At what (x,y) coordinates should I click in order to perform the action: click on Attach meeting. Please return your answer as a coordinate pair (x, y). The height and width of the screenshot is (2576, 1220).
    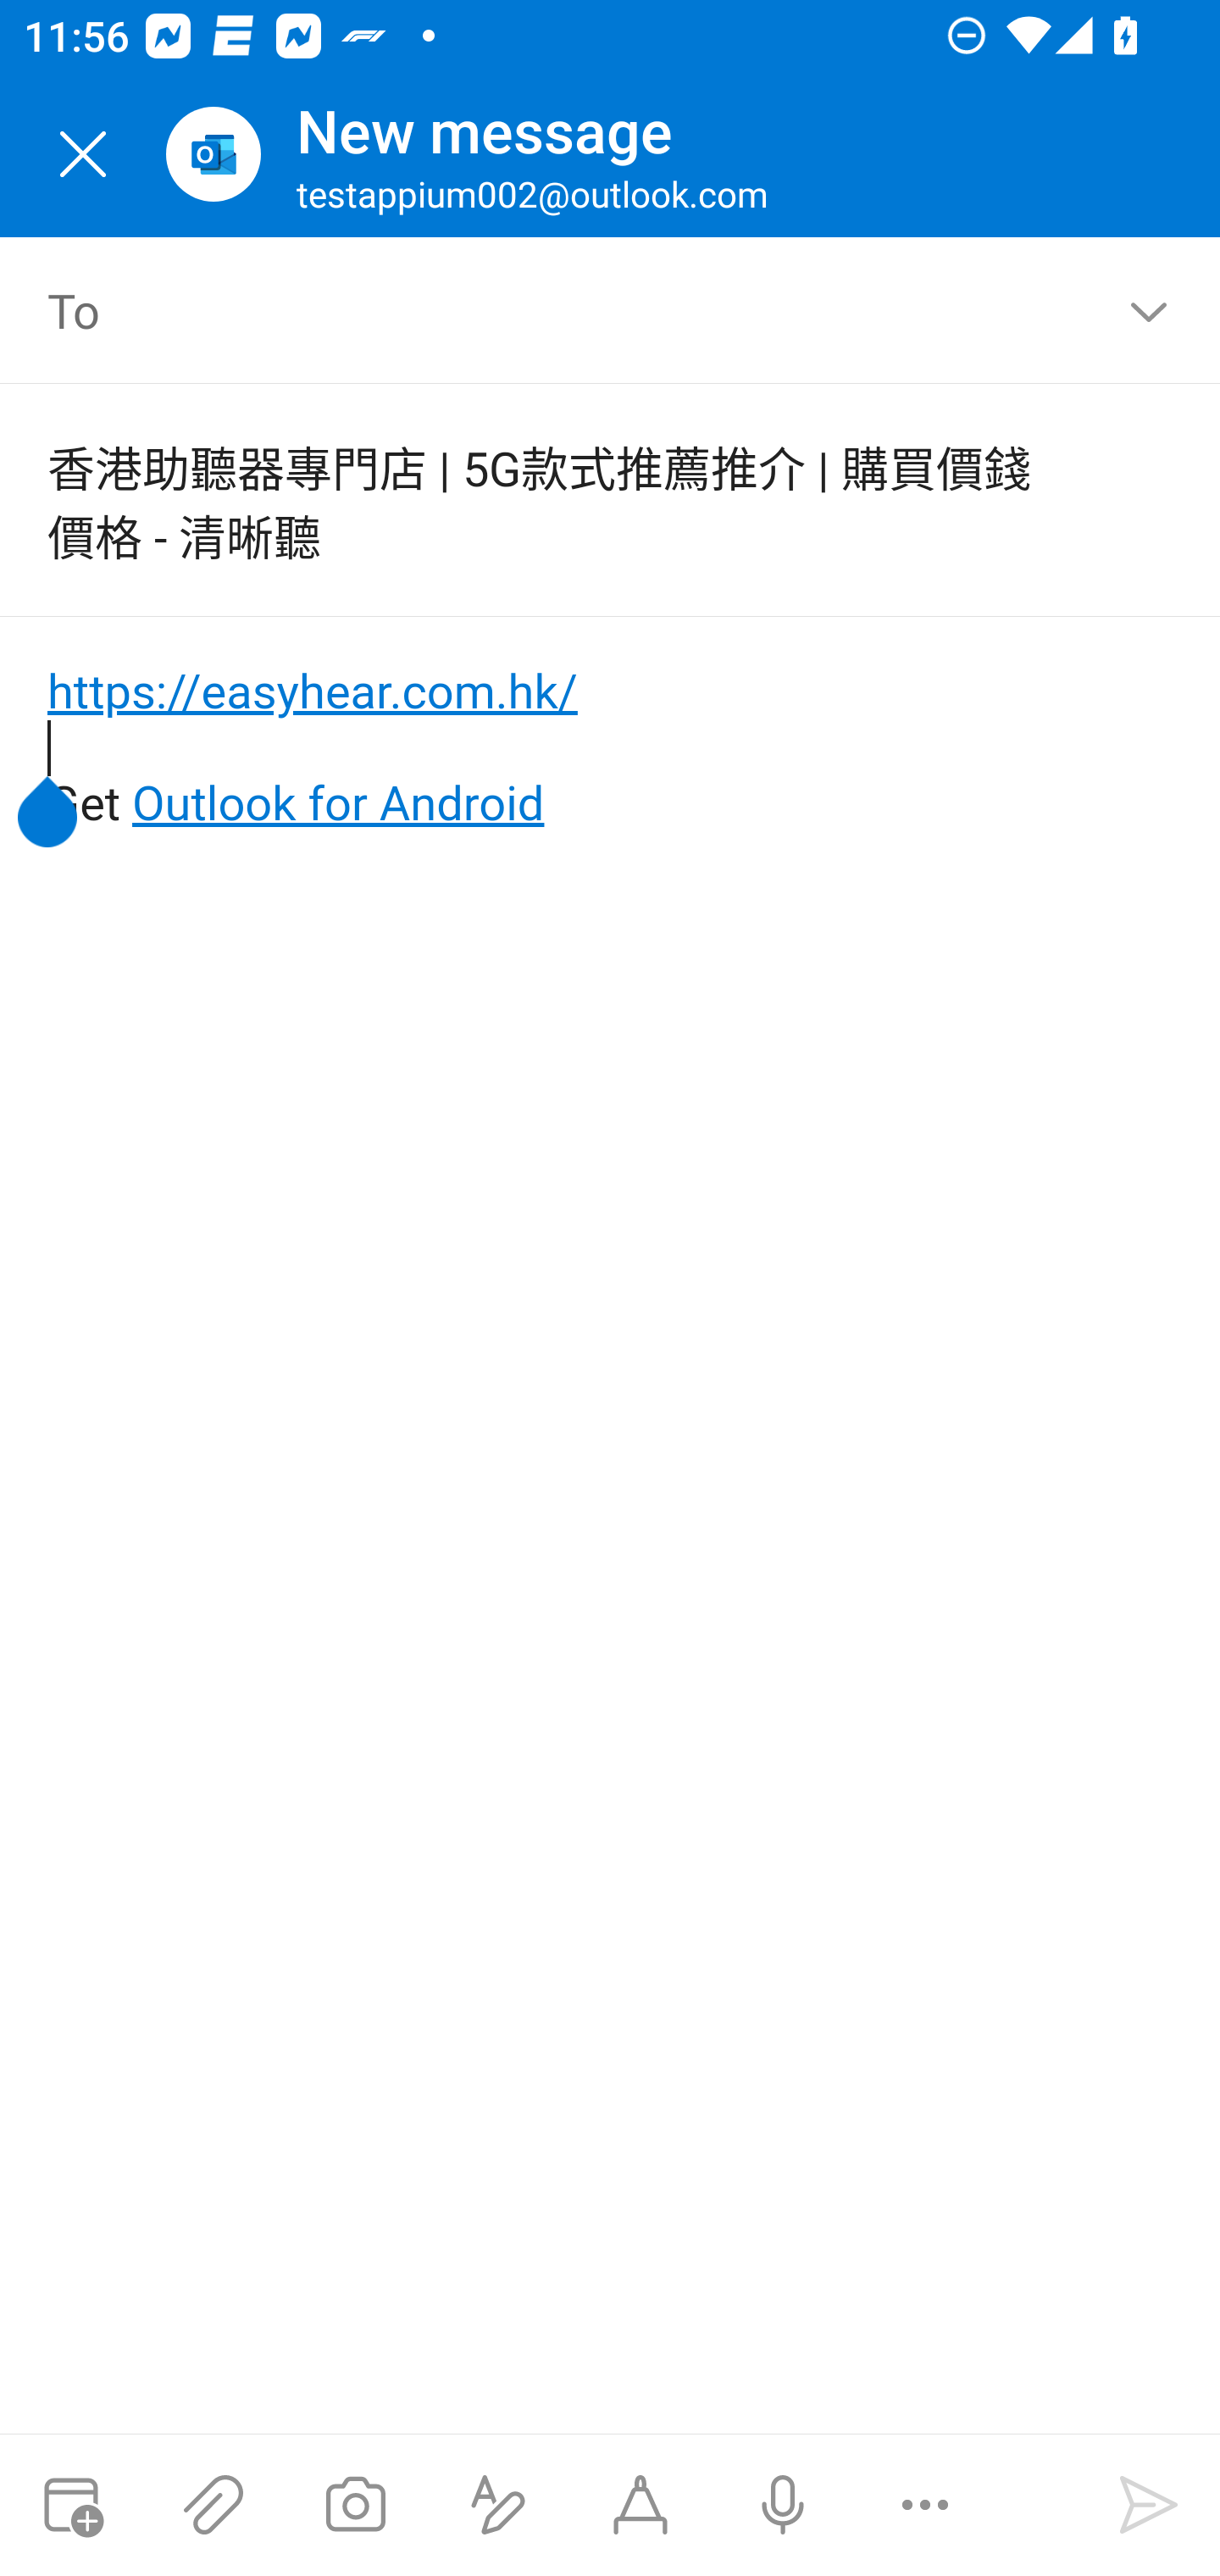
    Looking at the image, I should click on (71, 2505).